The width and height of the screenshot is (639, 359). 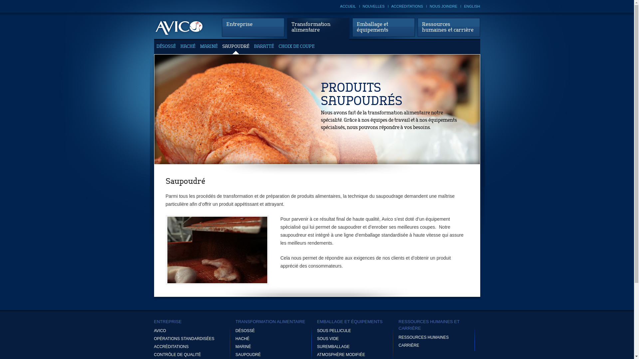 I want to click on NOUVELLES, so click(x=374, y=6).